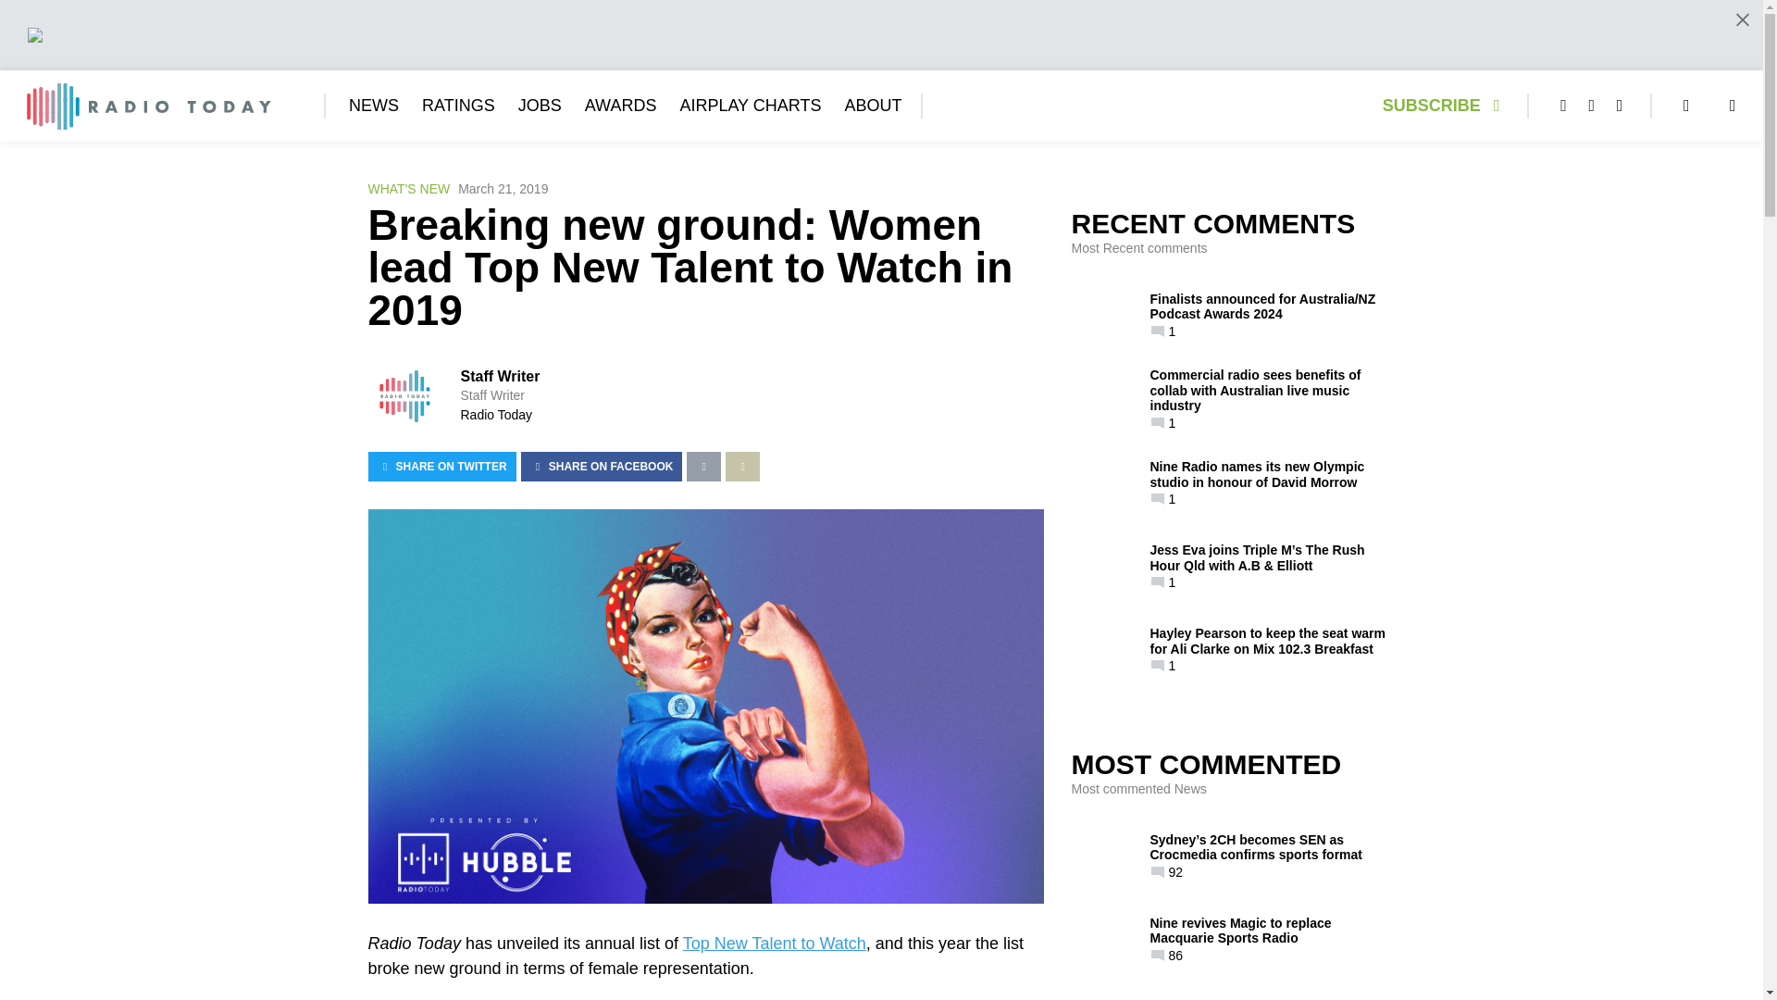 The image size is (1777, 1000). Describe the element at coordinates (496, 414) in the screenshot. I see `Radio Today` at that location.